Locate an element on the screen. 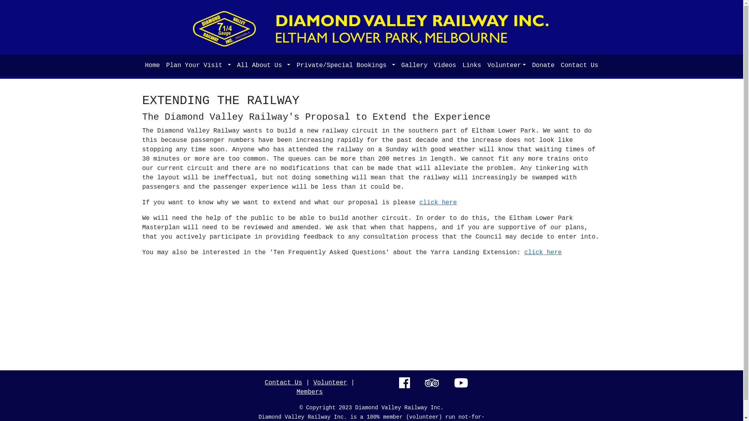  Contact Us is located at coordinates (284, 383).